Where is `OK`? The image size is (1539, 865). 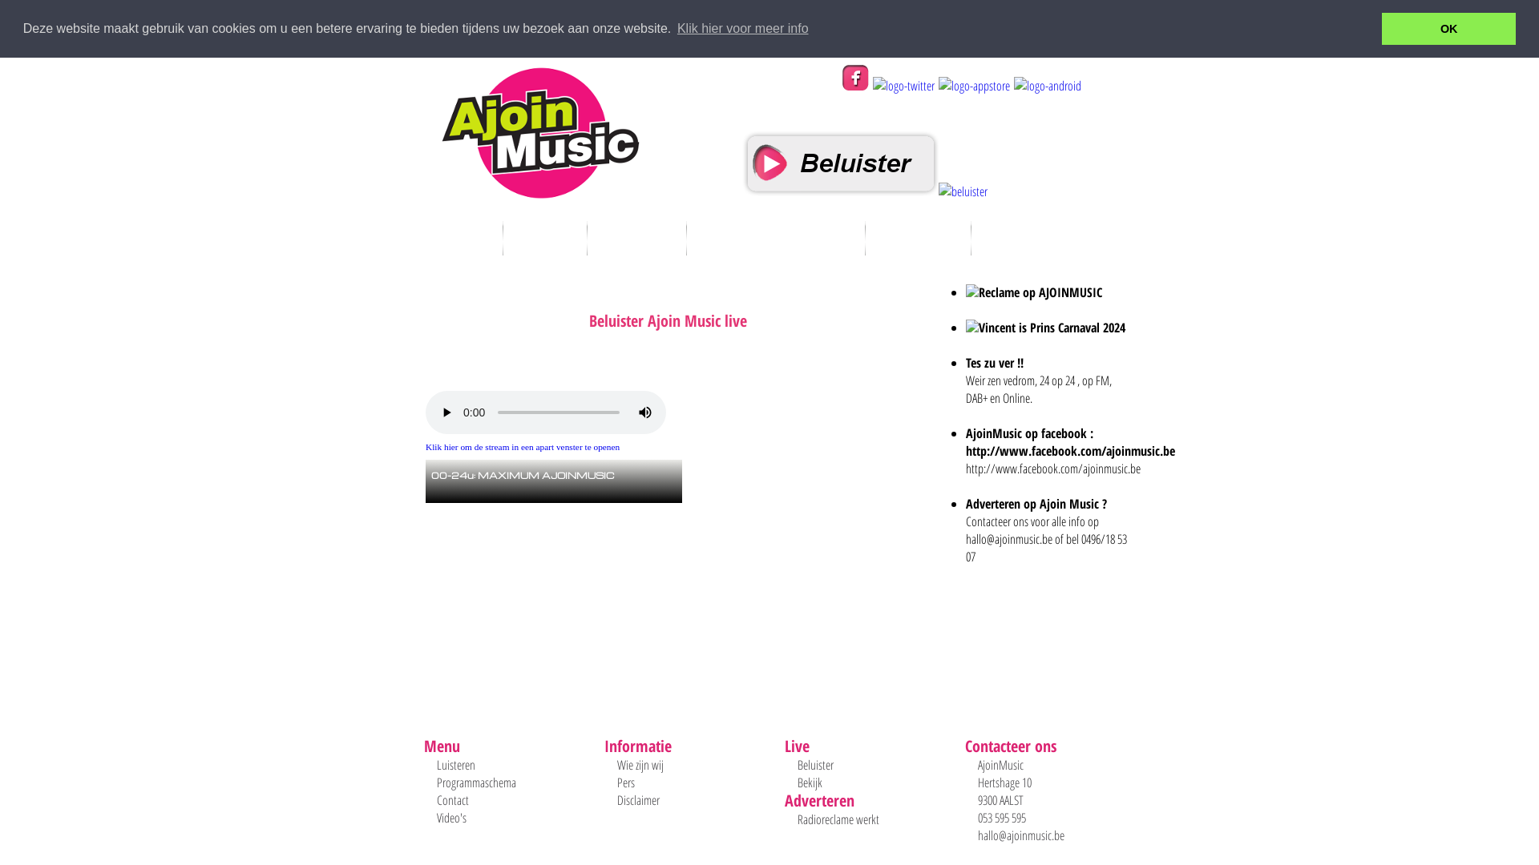 OK is located at coordinates (1449, 29).